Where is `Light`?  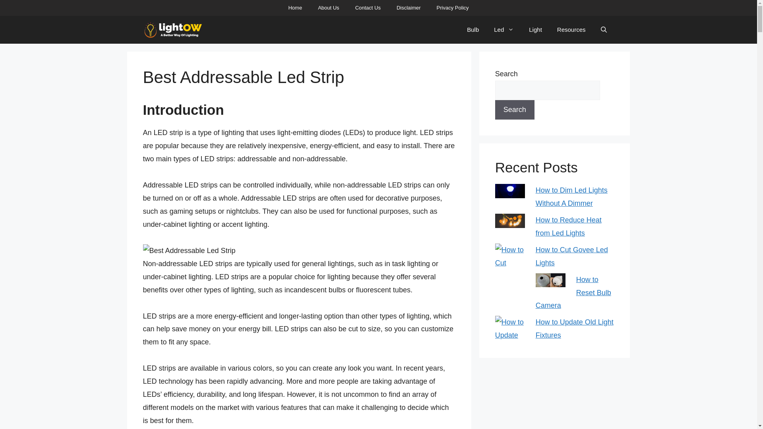 Light is located at coordinates (535, 29).